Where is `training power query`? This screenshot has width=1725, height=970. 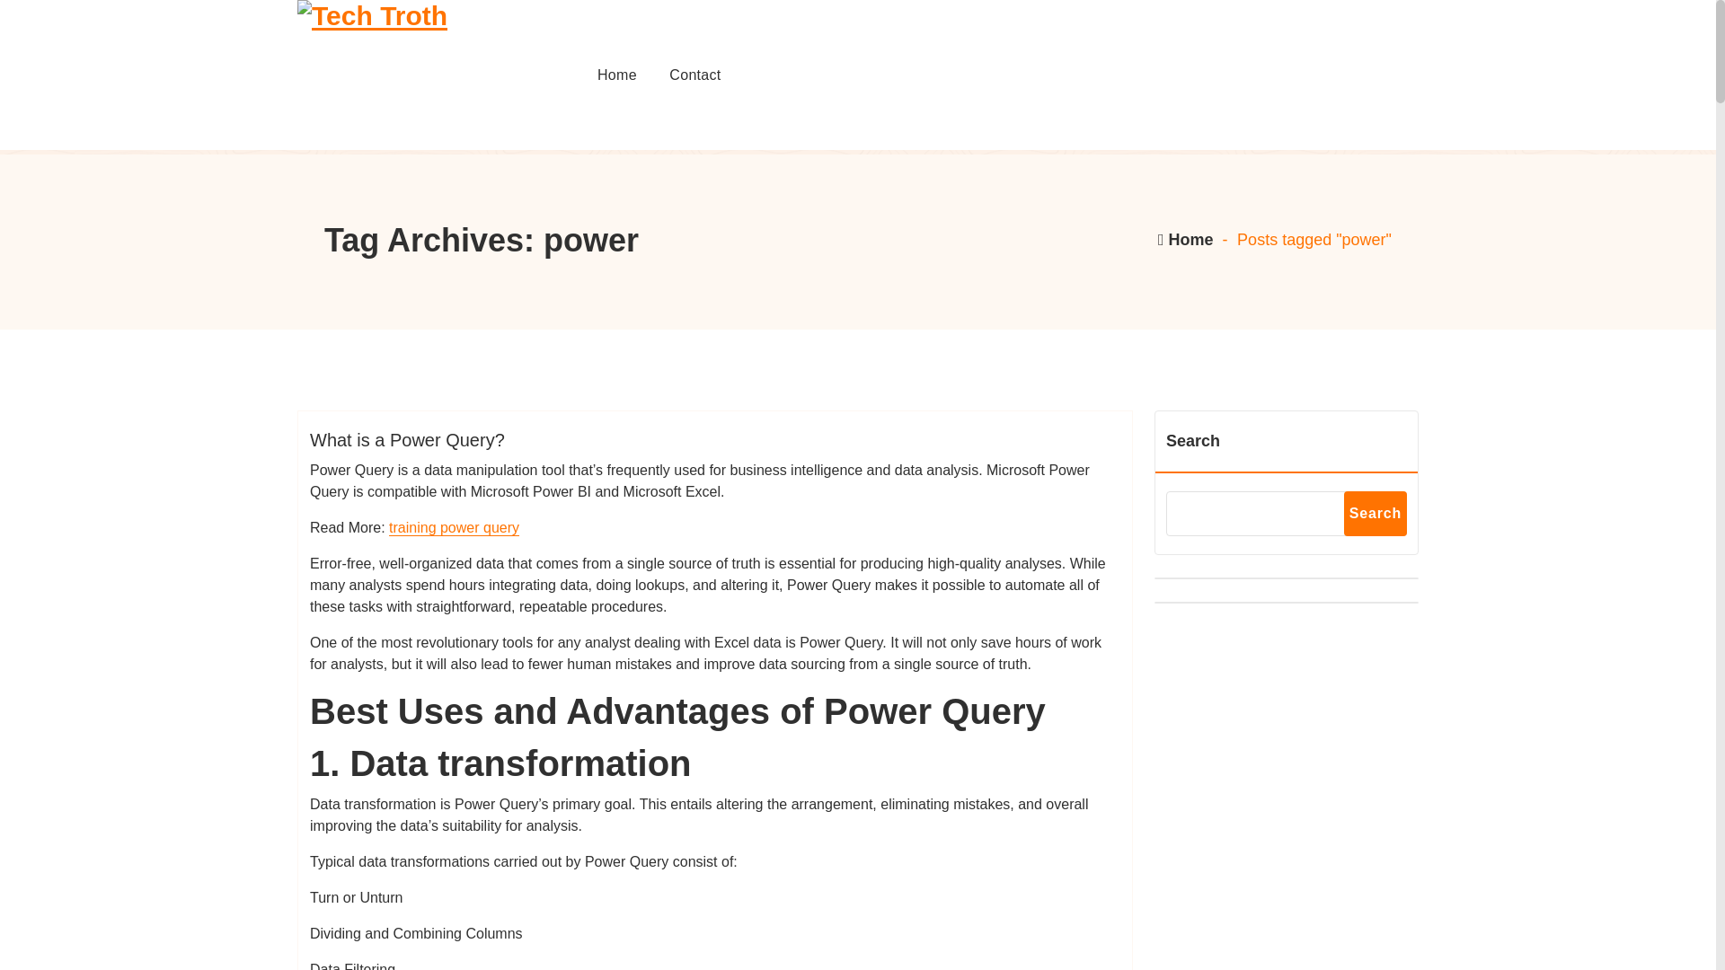
training power query is located at coordinates (454, 527).